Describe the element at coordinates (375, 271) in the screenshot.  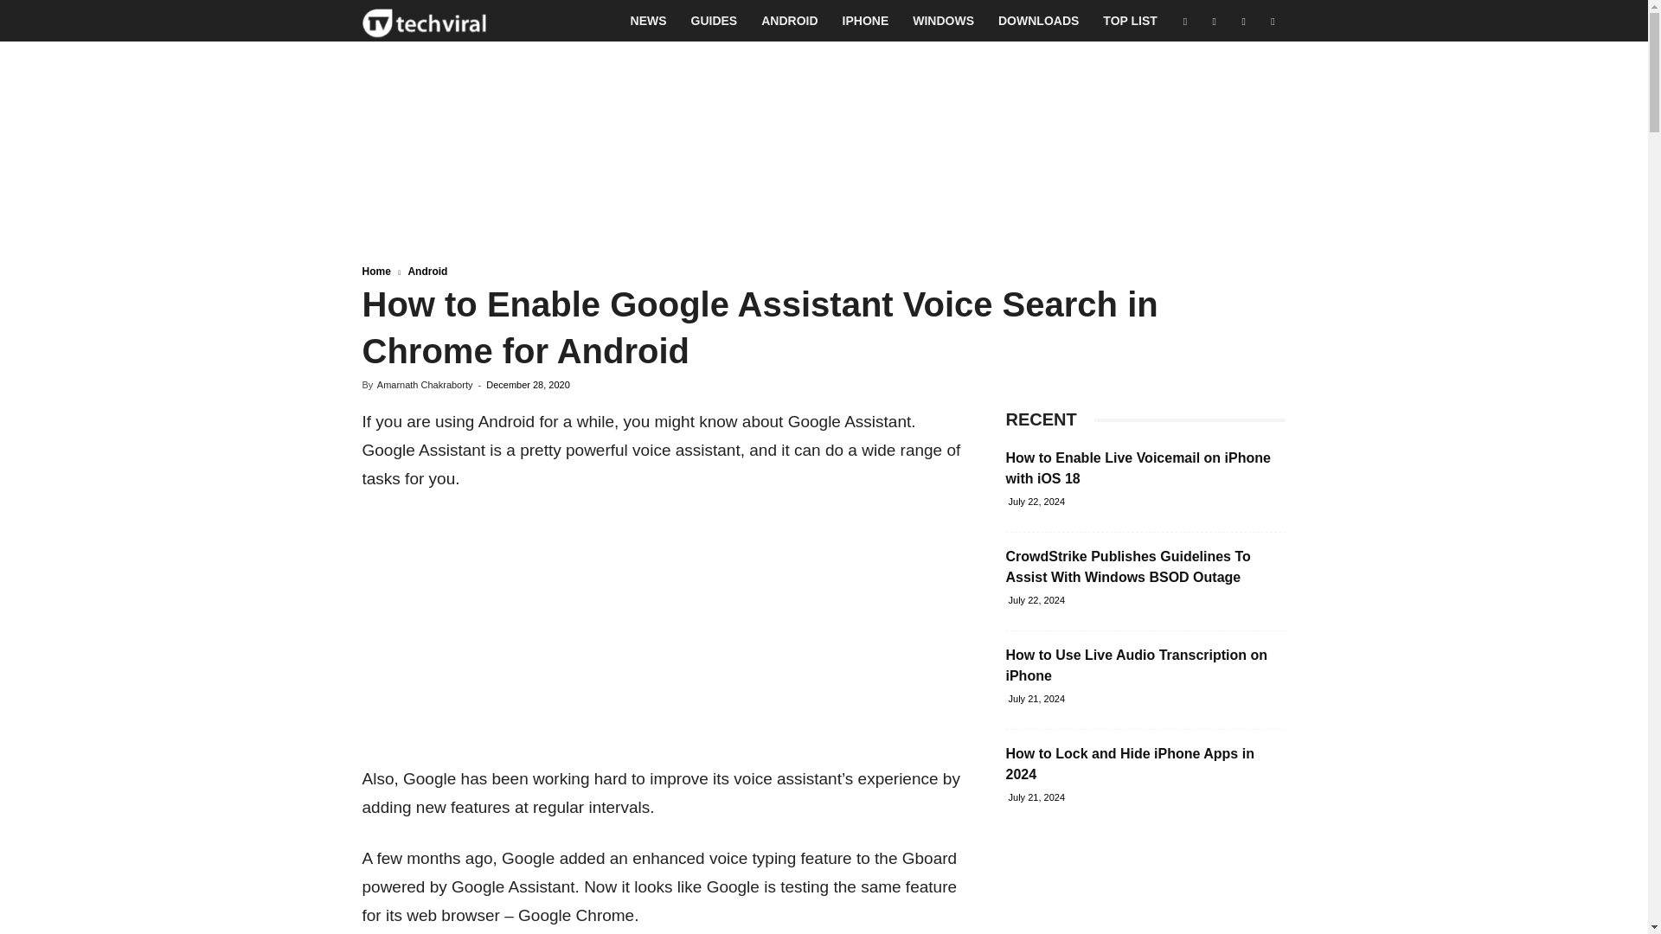
I see `Home` at that location.